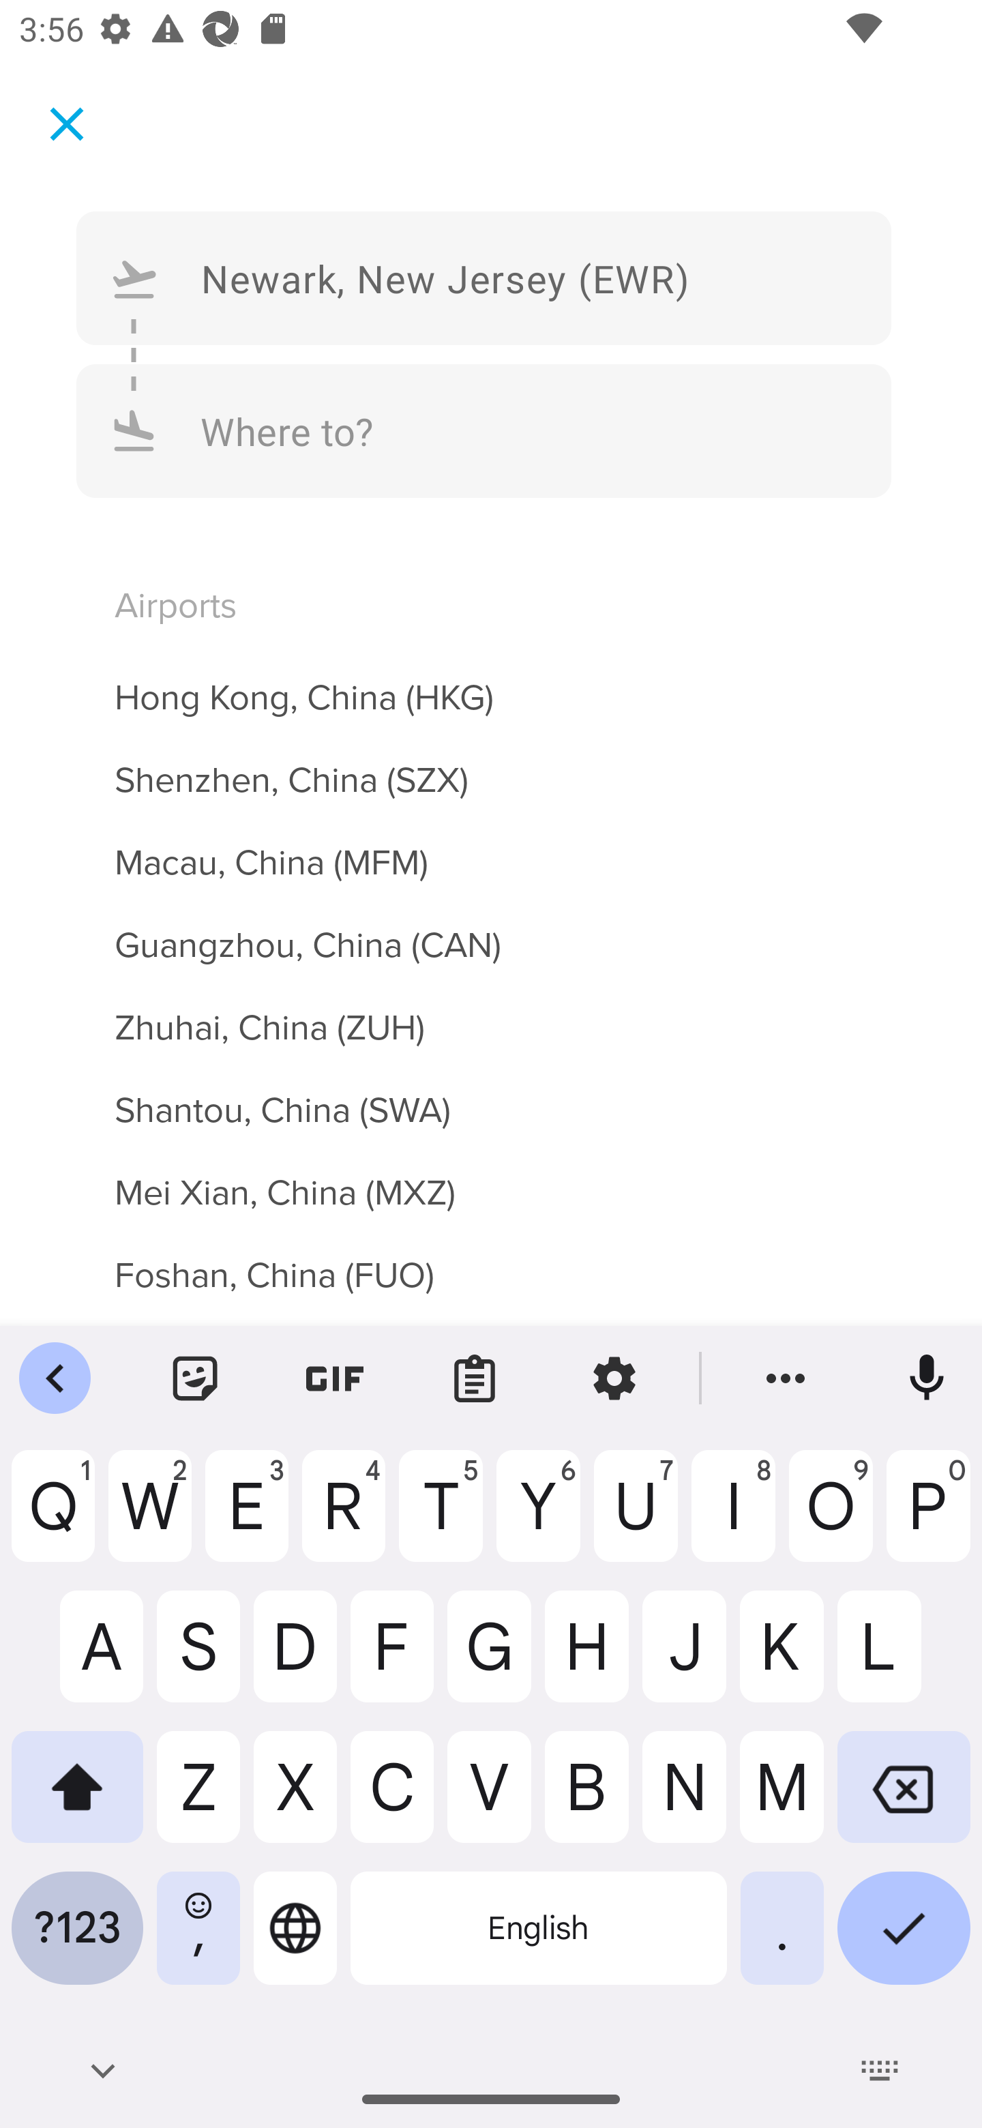  What do you see at coordinates (491, 765) in the screenshot?
I see `Shenzhen, China (SZX)` at bounding box center [491, 765].